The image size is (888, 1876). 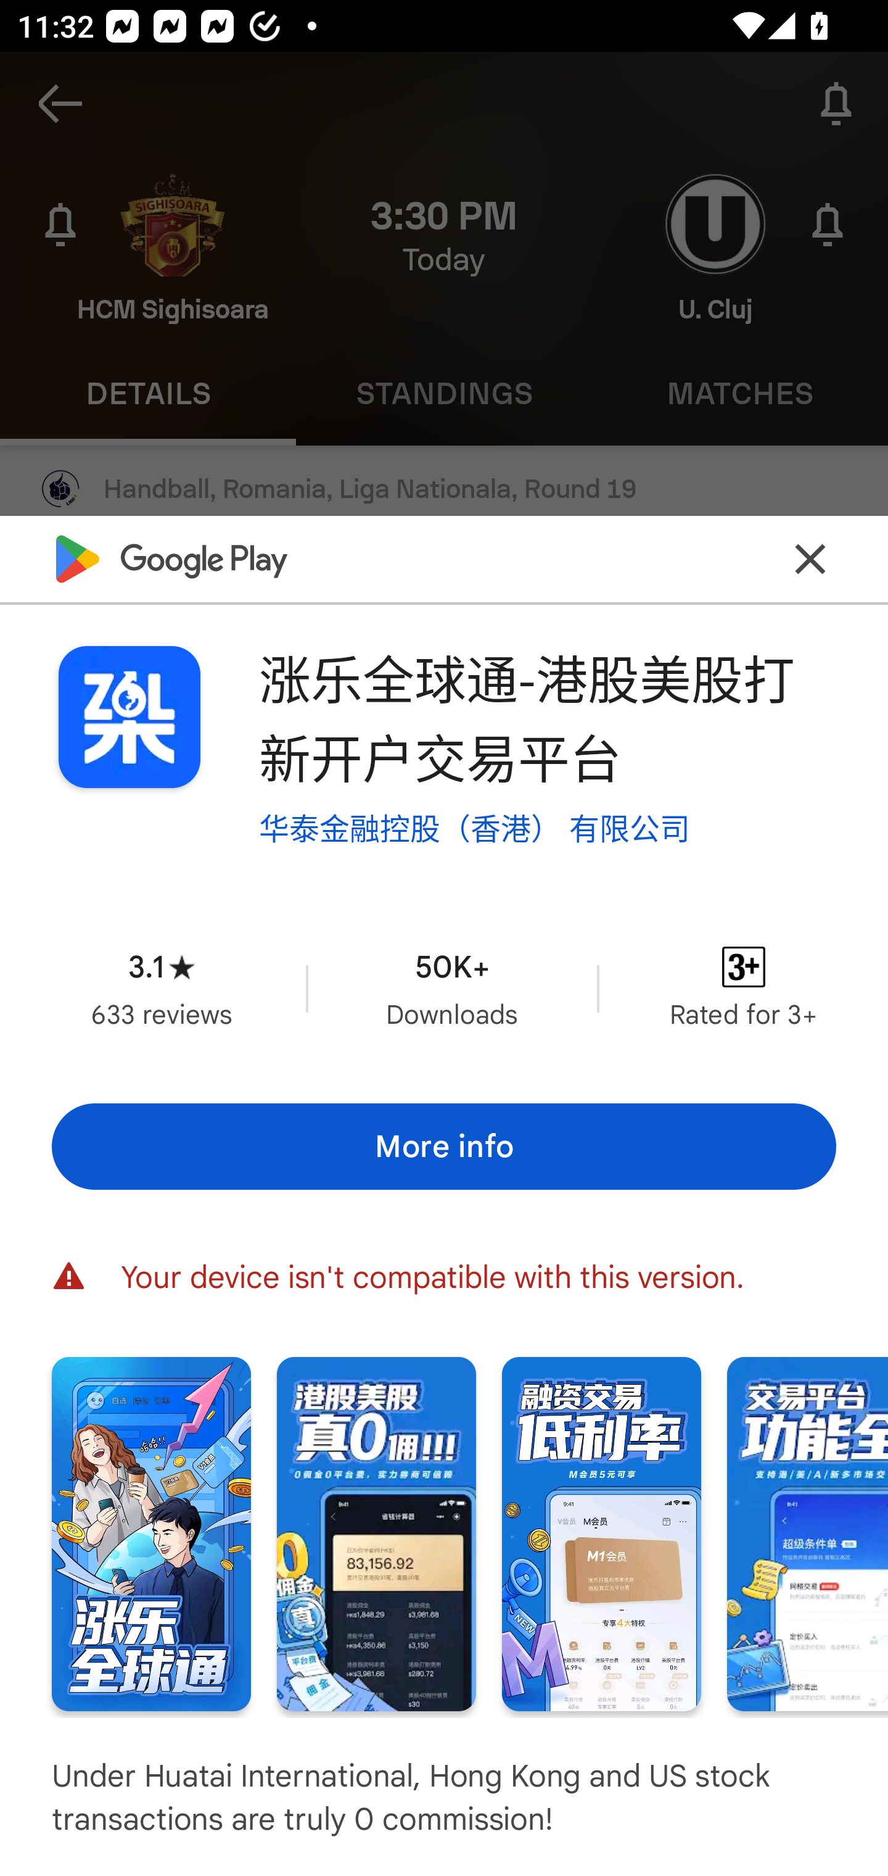 I want to click on Screenshot "1" of "6", so click(x=151, y=1533).